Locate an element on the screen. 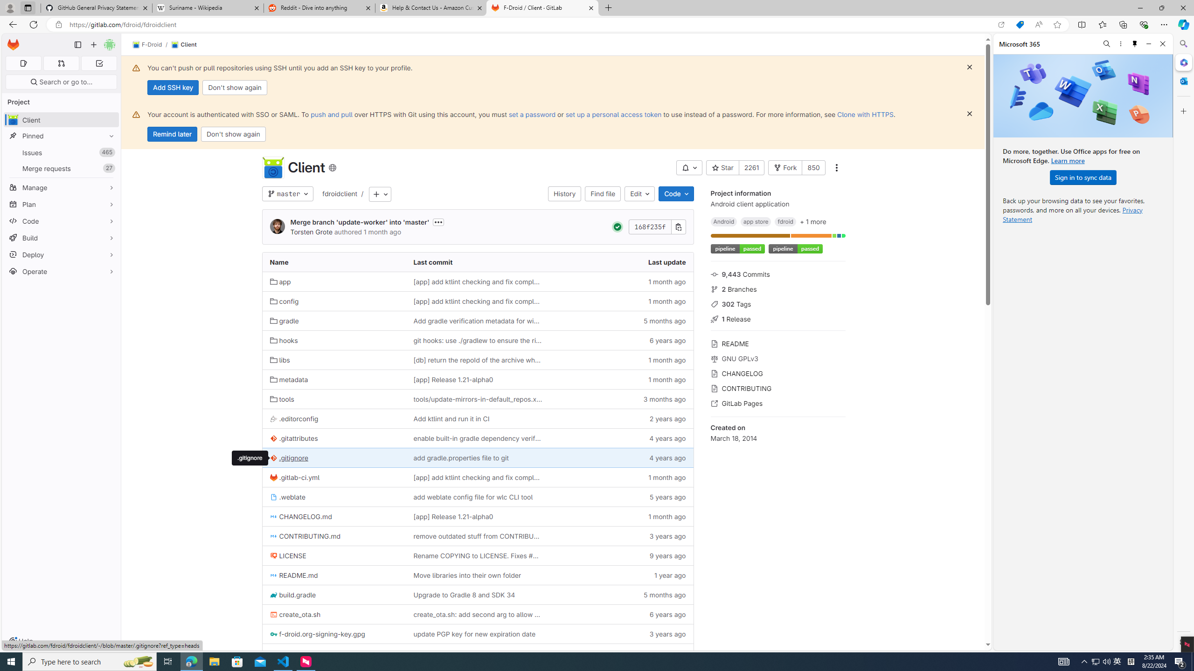 Image resolution: width=1194 pixels, height=671 pixels. add weblate config file for wlc CLI tool is located at coordinates (478, 497).